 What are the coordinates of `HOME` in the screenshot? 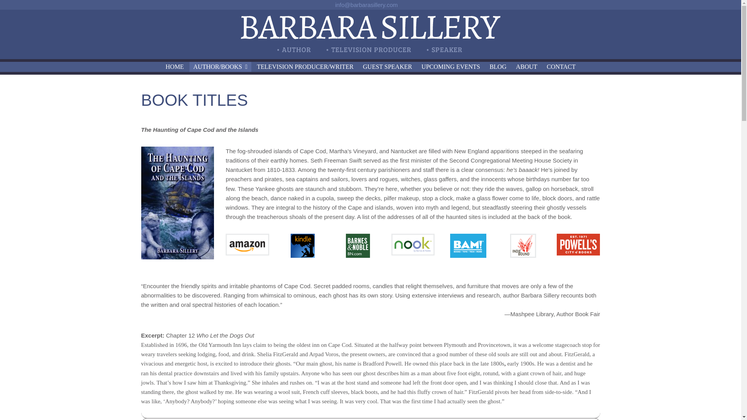 It's located at (175, 66).